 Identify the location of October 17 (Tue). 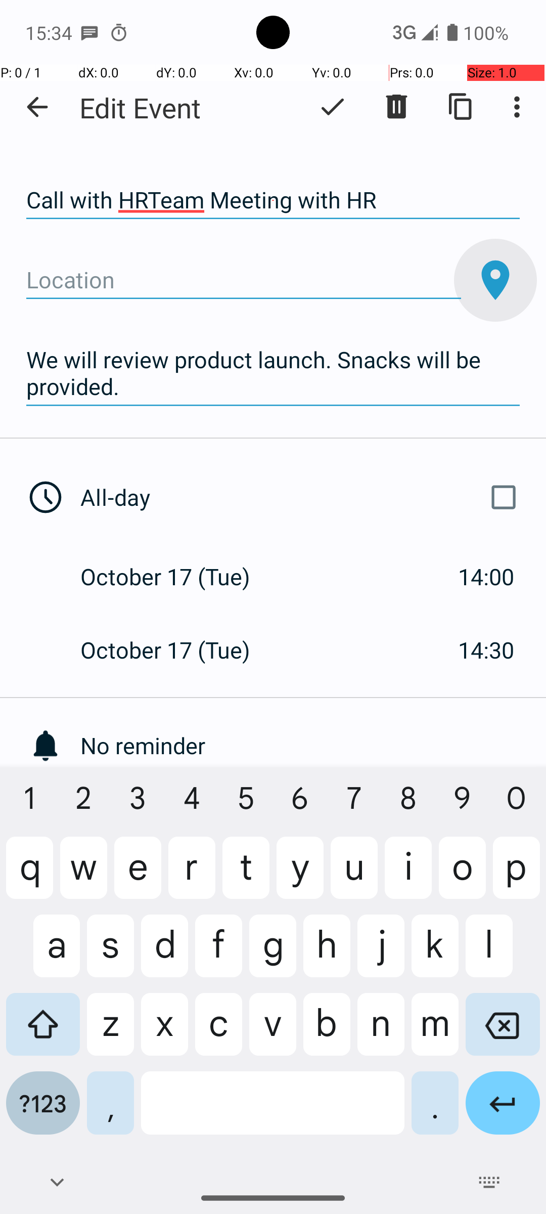
(176, 577).